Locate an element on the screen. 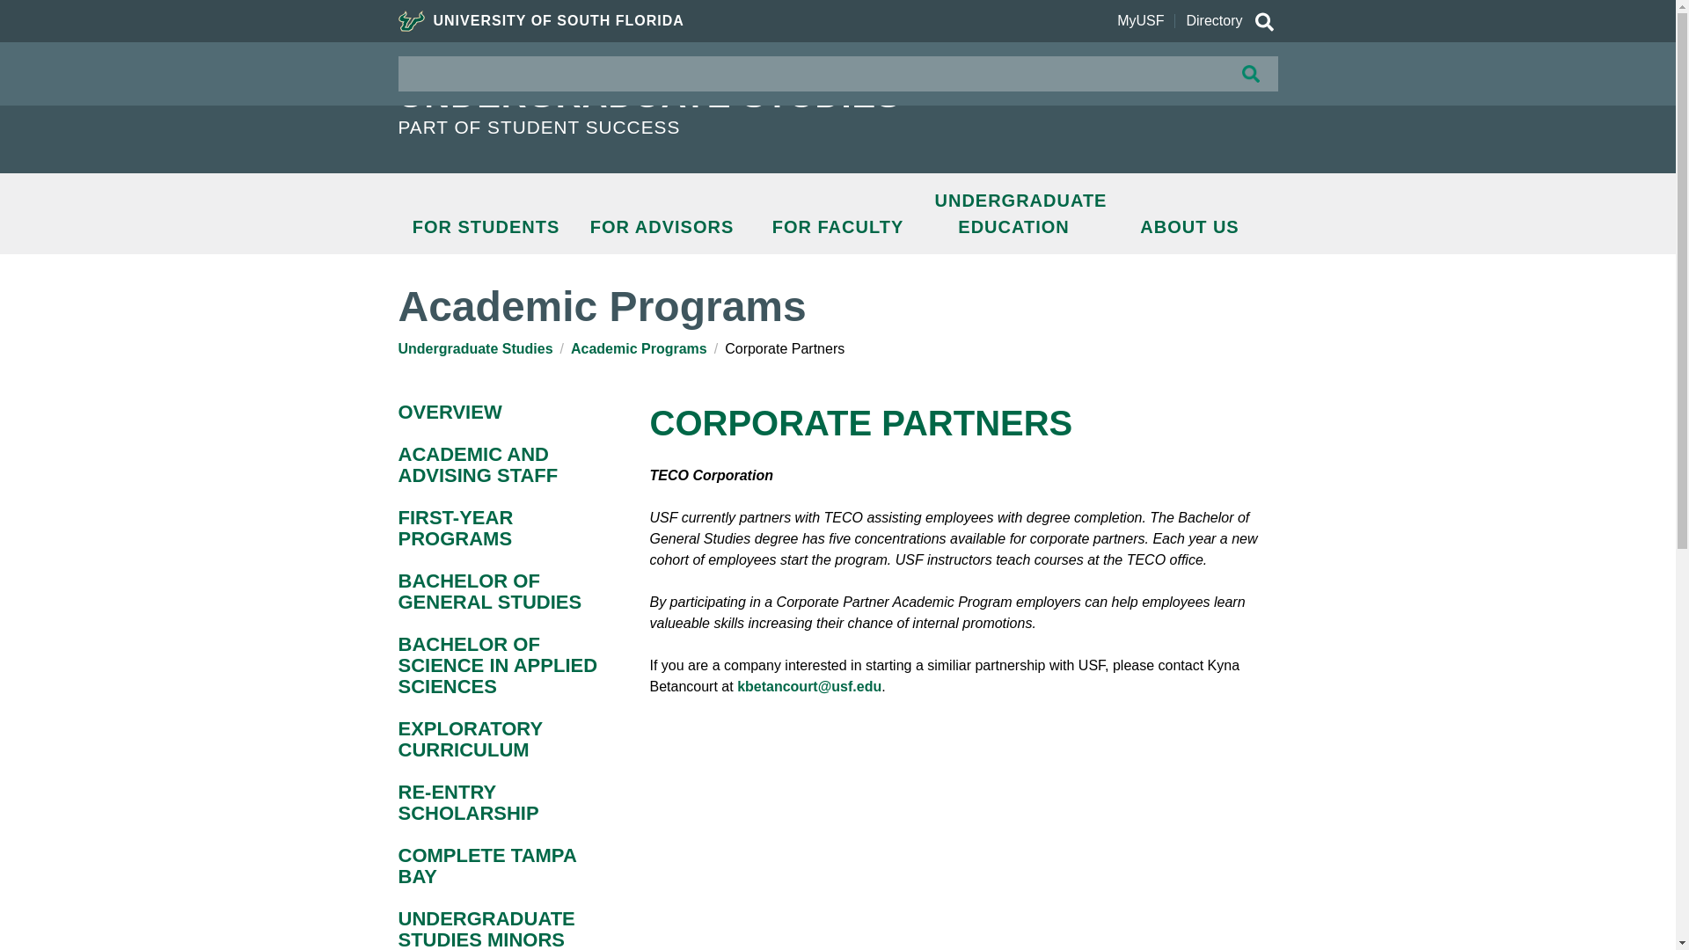 The image size is (1689, 950). OVERVIEW is located at coordinates (501, 412).